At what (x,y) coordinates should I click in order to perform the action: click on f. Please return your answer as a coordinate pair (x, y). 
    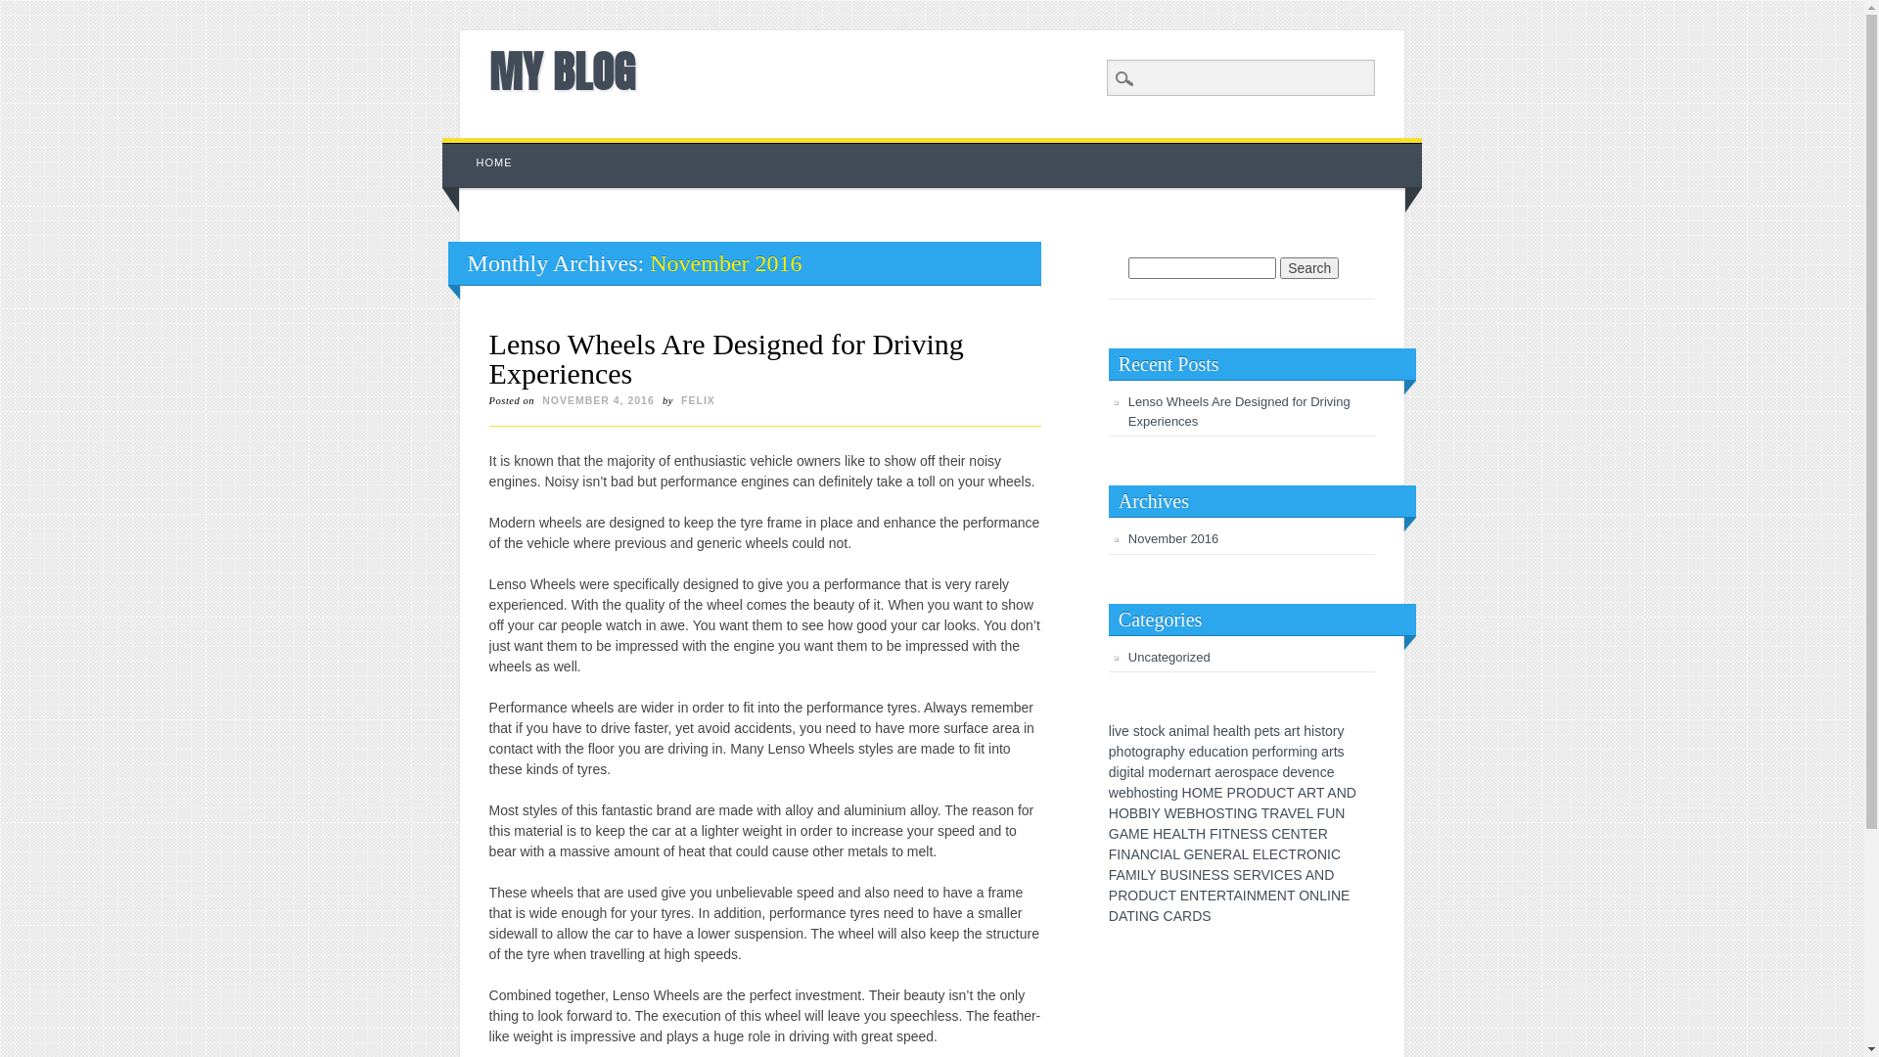
    Looking at the image, I should click on (1274, 752).